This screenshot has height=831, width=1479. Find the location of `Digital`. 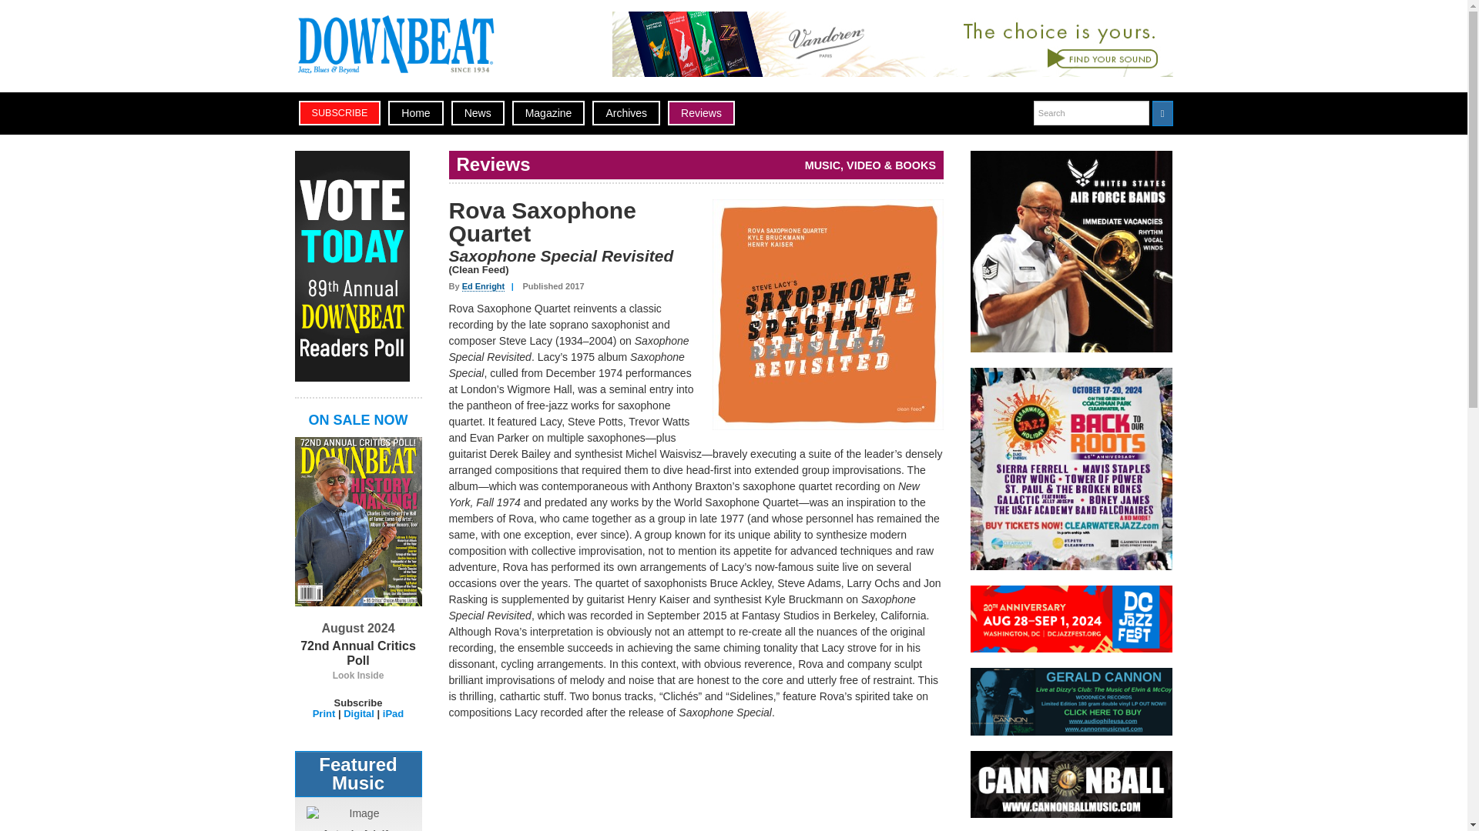

Digital is located at coordinates (358, 714).